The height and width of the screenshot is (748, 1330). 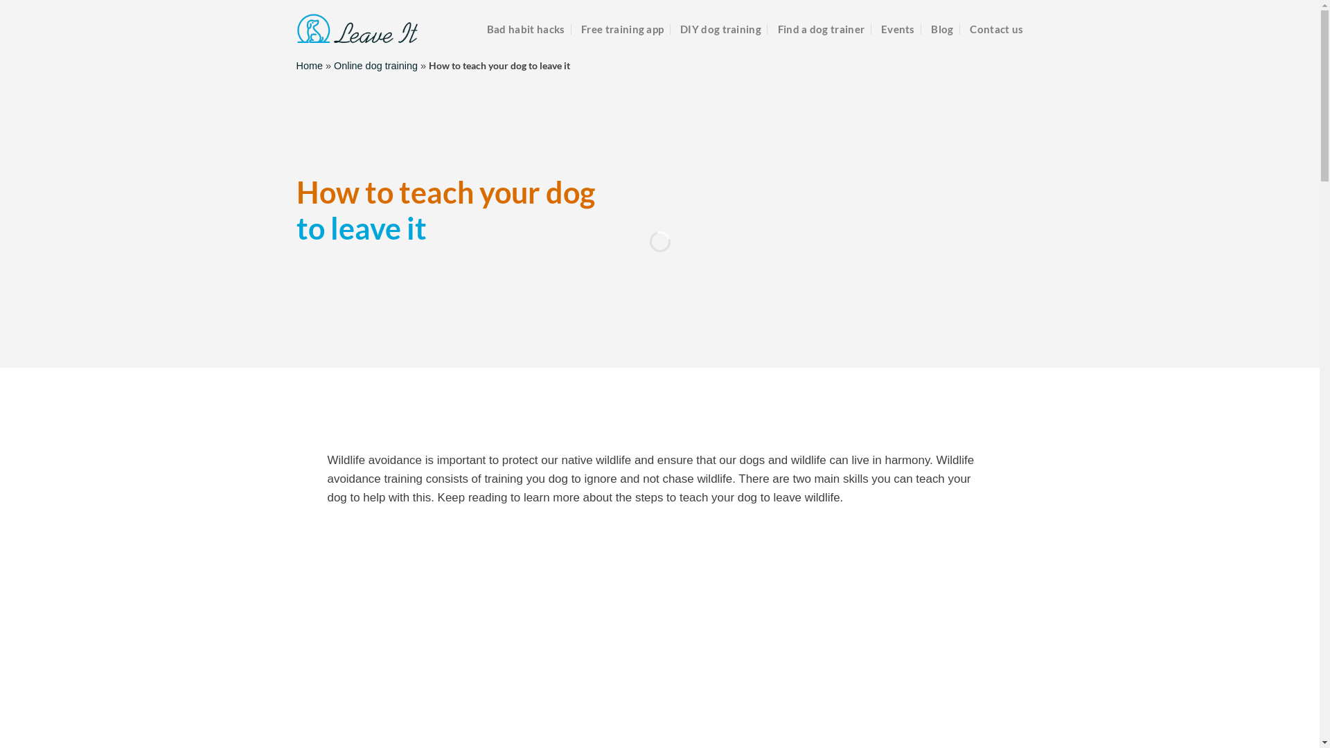 I want to click on Blog, so click(x=942, y=29).